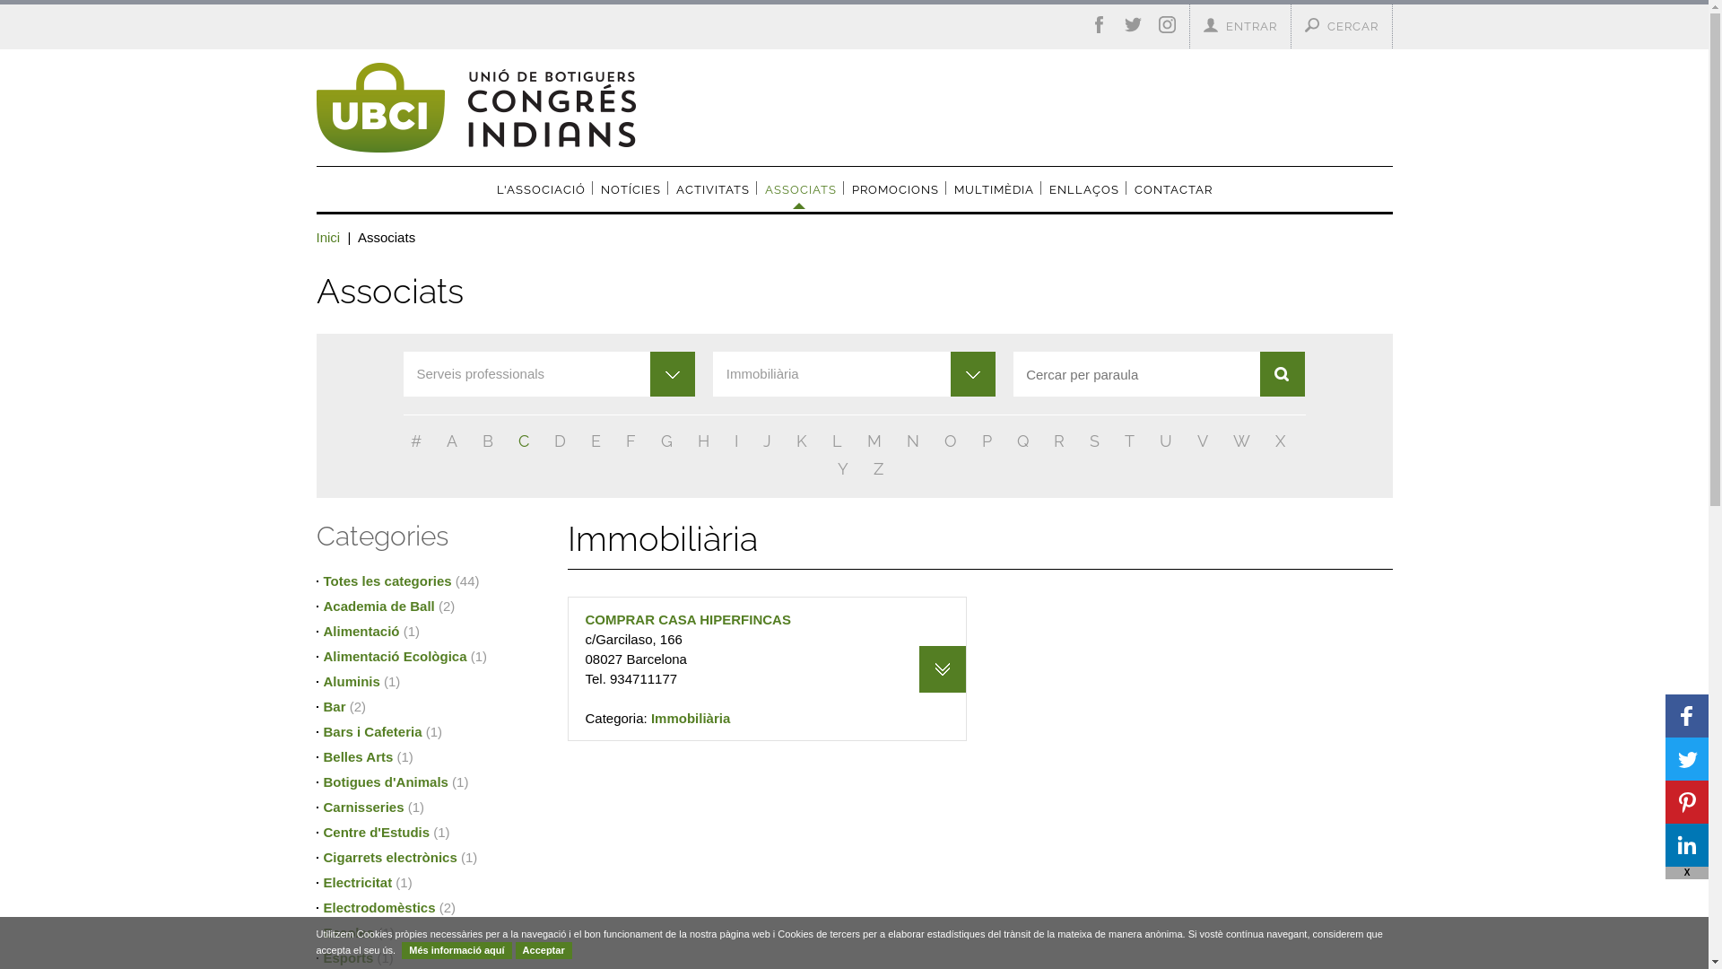 This screenshot has height=969, width=1722. What do you see at coordinates (363, 807) in the screenshot?
I see `Carnisseries` at bounding box center [363, 807].